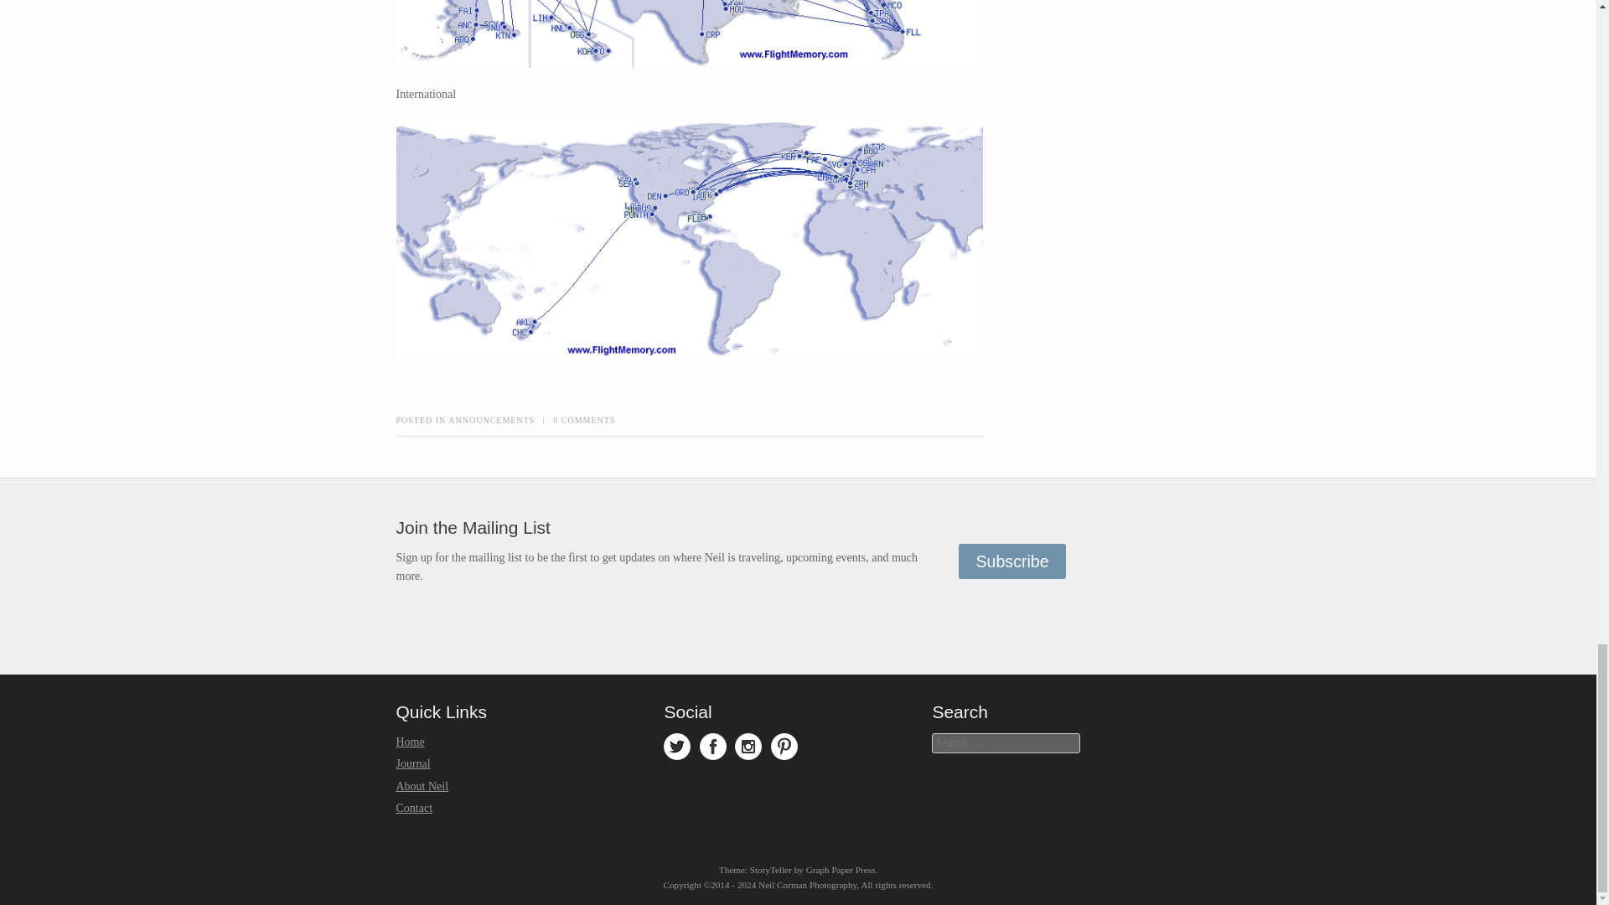 This screenshot has height=905, width=1609. What do you see at coordinates (770, 870) in the screenshot?
I see `StoryTeller WordPress Theme` at bounding box center [770, 870].